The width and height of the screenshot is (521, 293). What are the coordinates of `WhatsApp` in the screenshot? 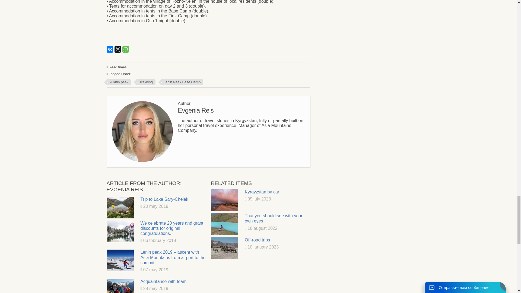 It's located at (125, 49).